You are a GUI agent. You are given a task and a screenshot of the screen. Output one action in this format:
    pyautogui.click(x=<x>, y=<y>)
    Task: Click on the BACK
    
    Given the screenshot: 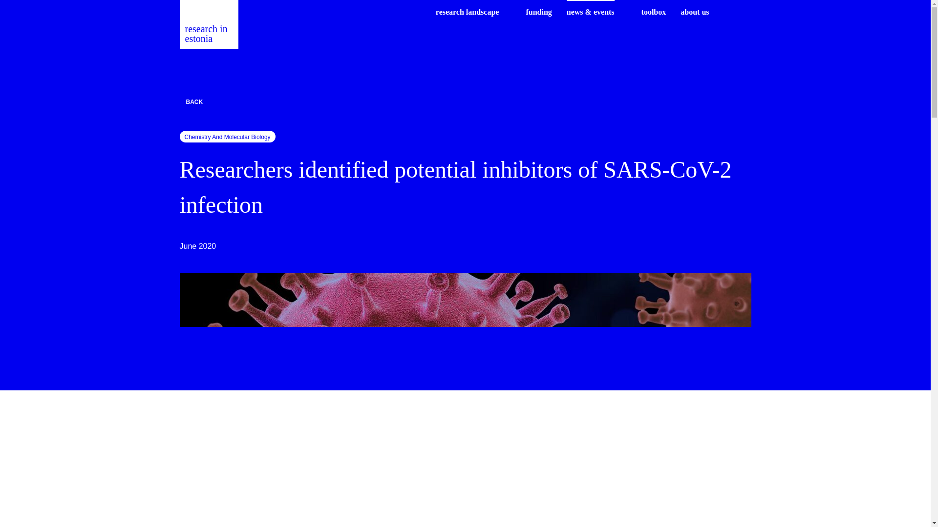 What is the action you would take?
    pyautogui.click(x=465, y=101)
    